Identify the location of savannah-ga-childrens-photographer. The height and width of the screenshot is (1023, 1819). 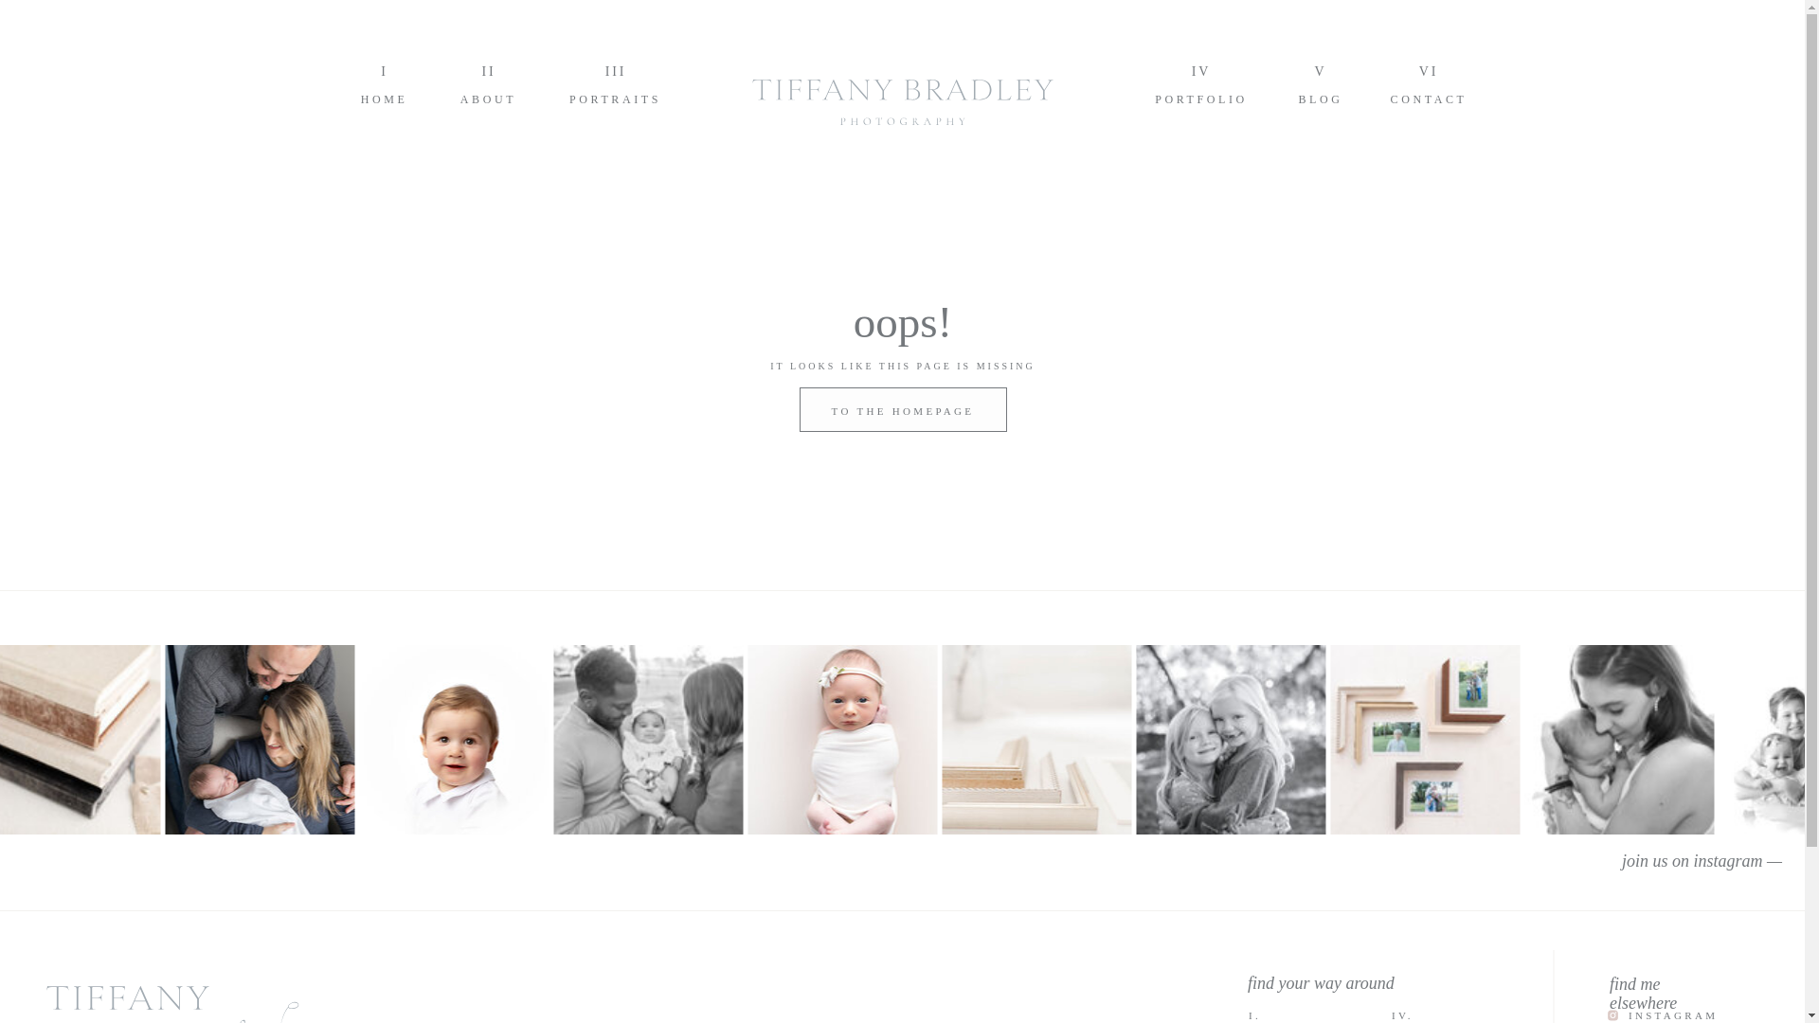
(1230, 740).